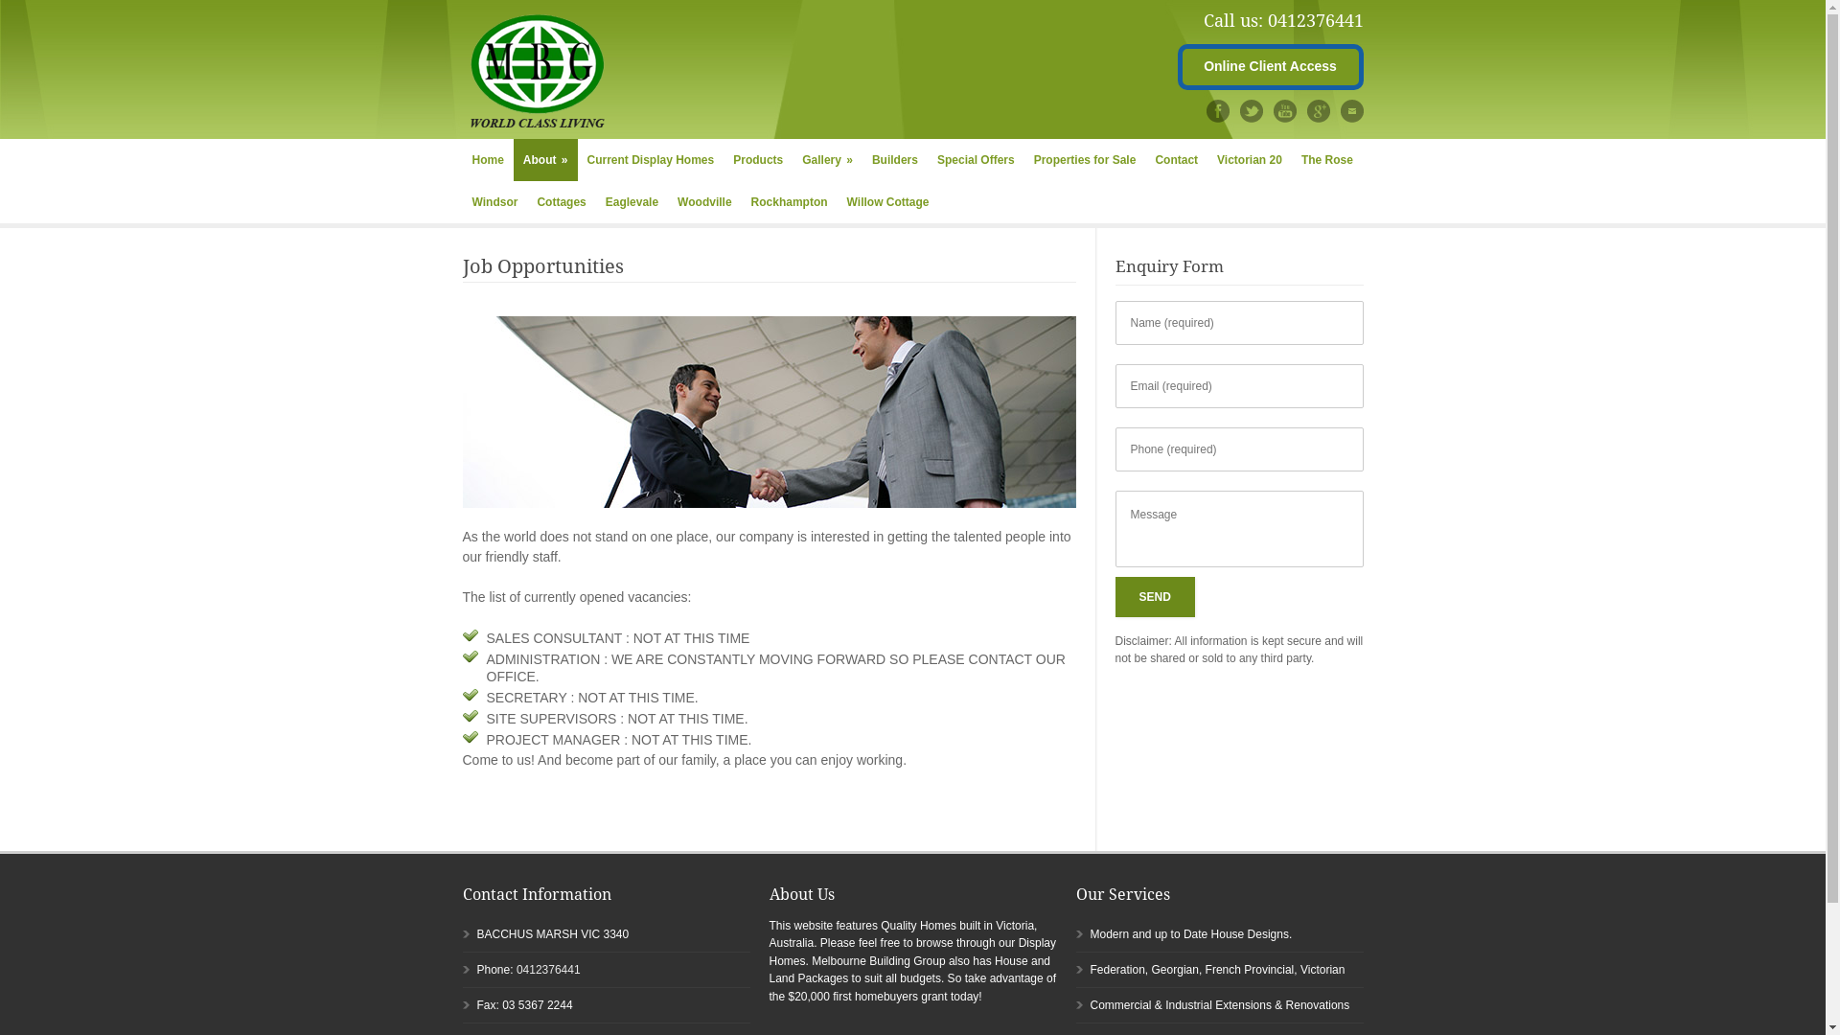 This screenshot has height=1035, width=1840. I want to click on Woodville, so click(704, 202).